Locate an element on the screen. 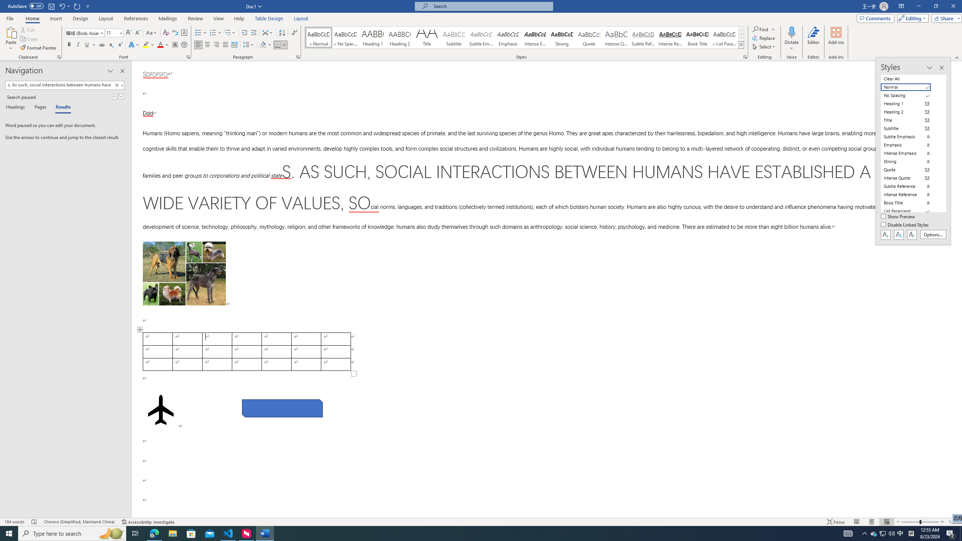 This screenshot has height=541, width=962. Rectangle: Diagonal Corners Snipped 2 is located at coordinates (283, 408).